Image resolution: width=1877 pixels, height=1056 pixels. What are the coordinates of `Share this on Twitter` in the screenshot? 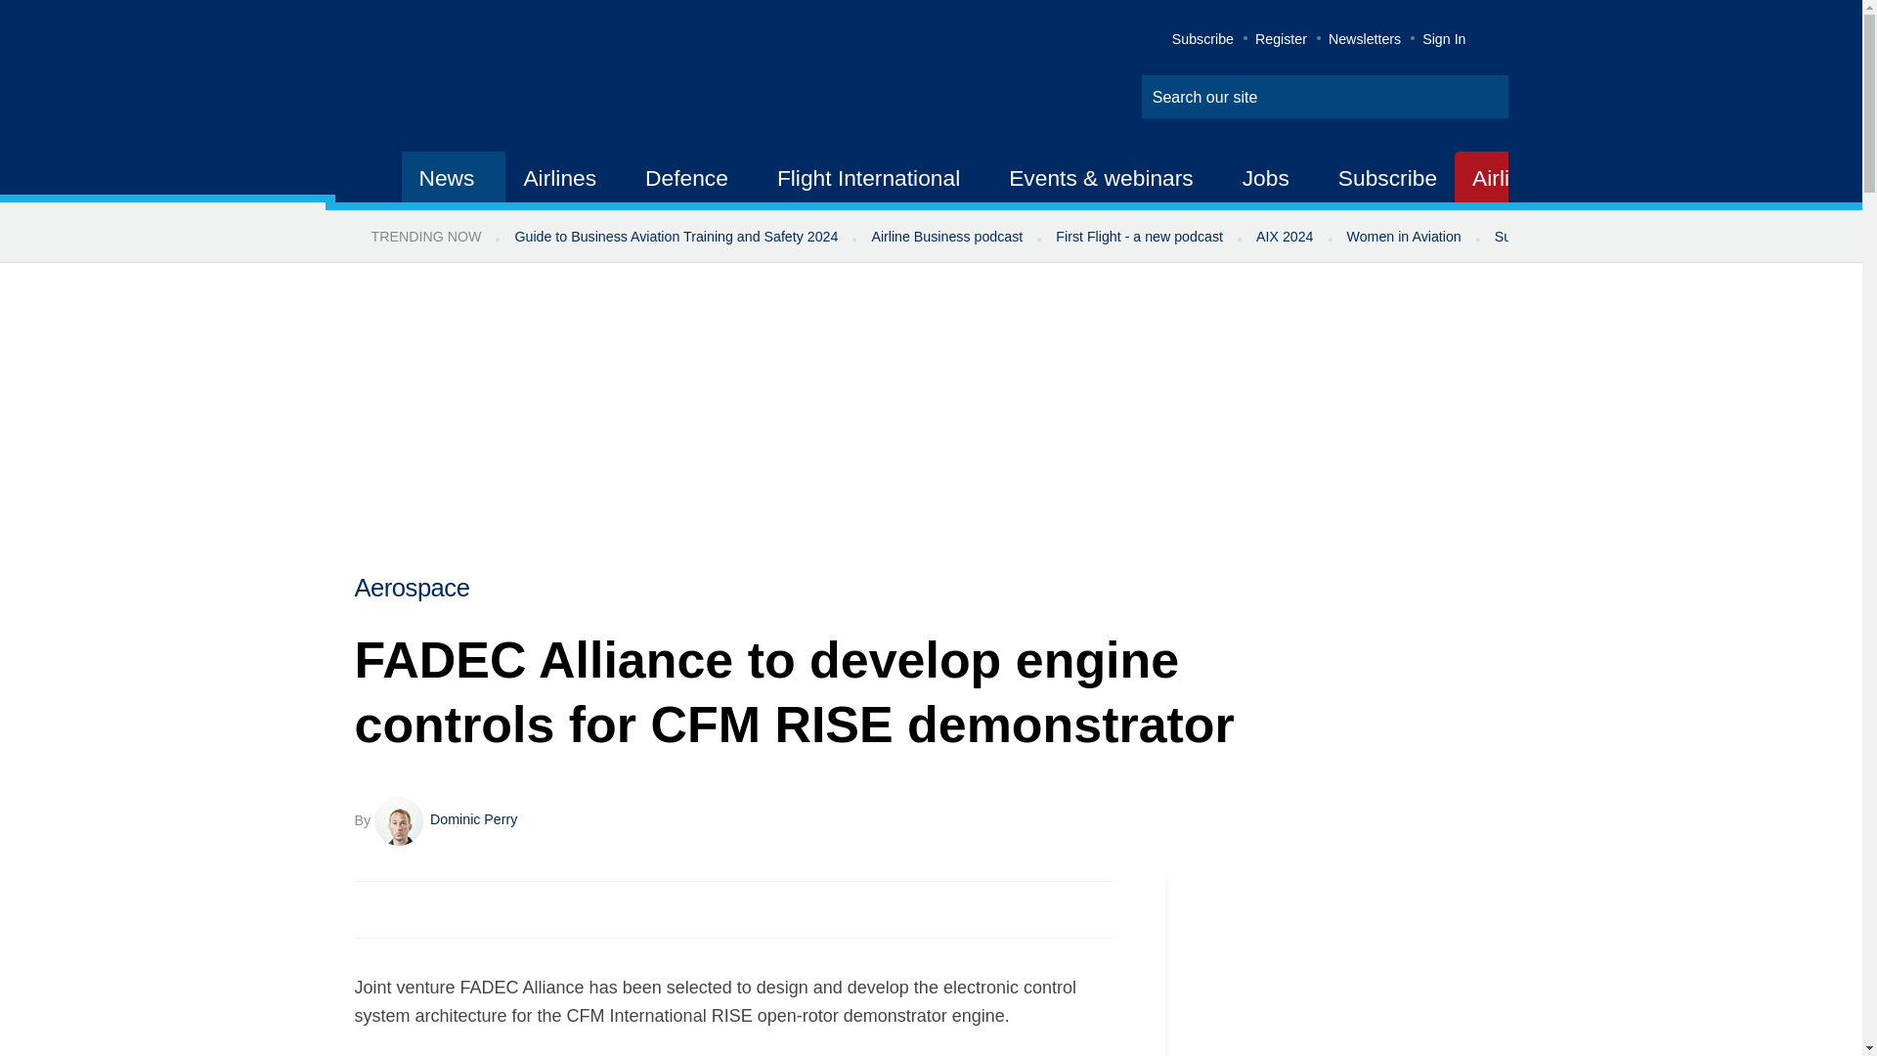 It's located at (414, 909).